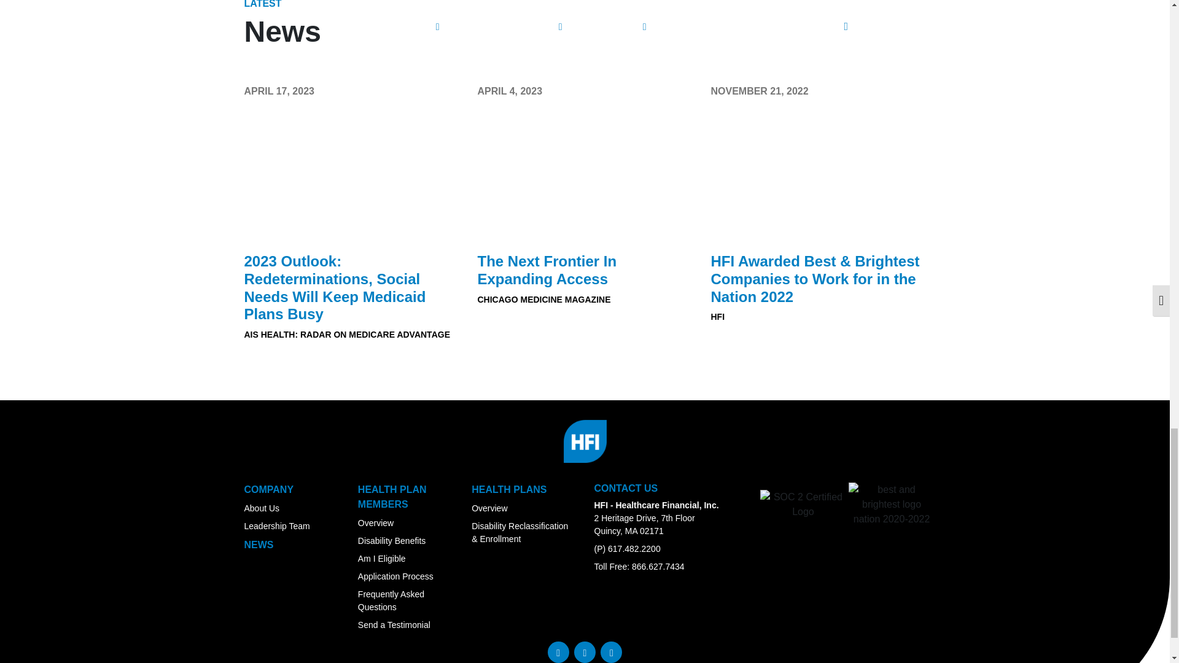  I want to click on Send a Testimonial, so click(394, 625).